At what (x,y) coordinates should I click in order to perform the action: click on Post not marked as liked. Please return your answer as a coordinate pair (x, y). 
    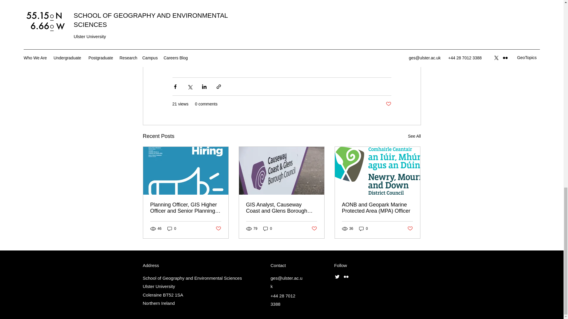
    Looking at the image, I should click on (314, 229).